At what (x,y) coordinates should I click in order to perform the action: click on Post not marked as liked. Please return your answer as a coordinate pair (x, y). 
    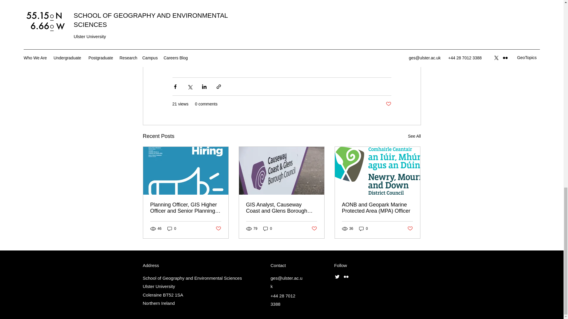
    Looking at the image, I should click on (314, 229).